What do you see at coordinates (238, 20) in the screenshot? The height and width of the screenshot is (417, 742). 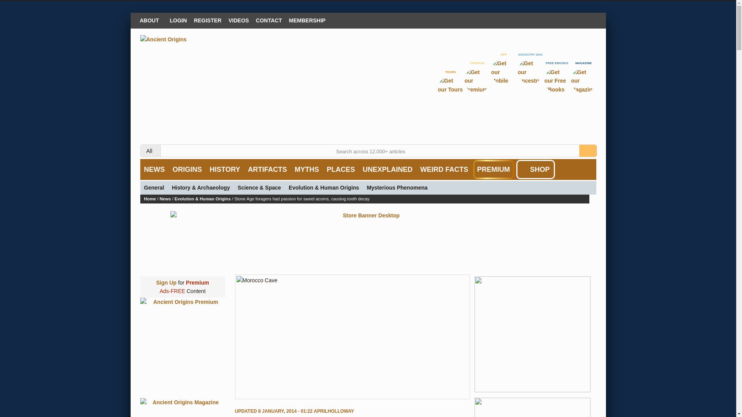 I see `Video Gallery` at bounding box center [238, 20].